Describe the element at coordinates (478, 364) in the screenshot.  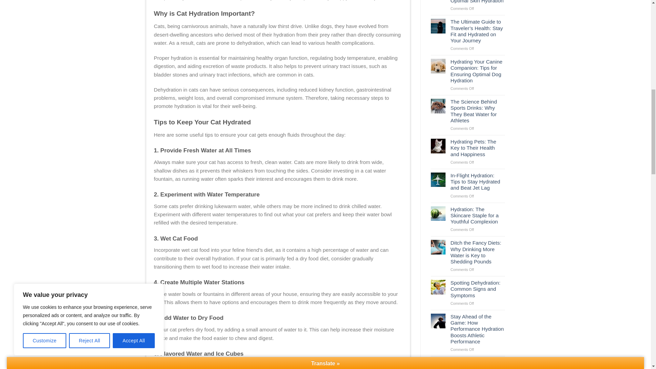
I see `Quenching Their Thirst: Tips to Keep Your Pets Hydrated` at that location.